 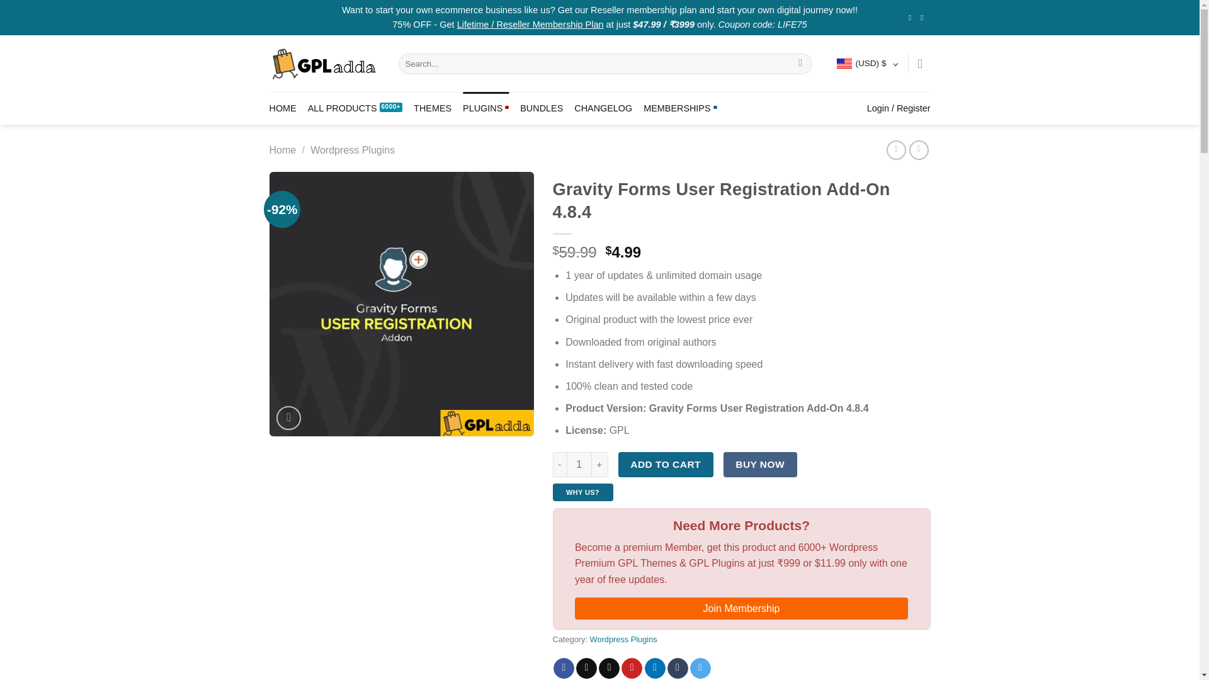 What do you see at coordinates (665, 465) in the screenshot?
I see `ADD TO CART` at bounding box center [665, 465].